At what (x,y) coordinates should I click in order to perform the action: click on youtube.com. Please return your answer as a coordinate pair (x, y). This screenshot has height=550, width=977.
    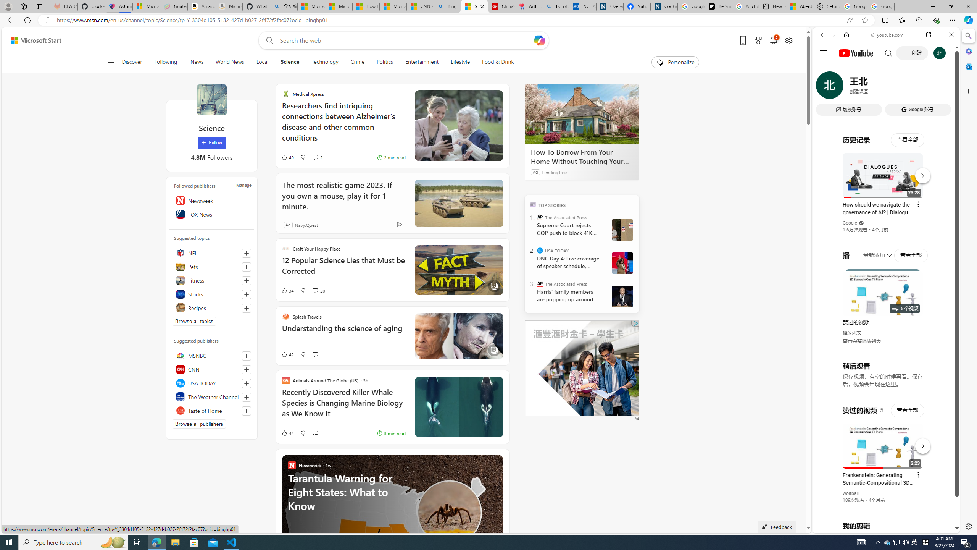
    Looking at the image, I should click on (888, 35).